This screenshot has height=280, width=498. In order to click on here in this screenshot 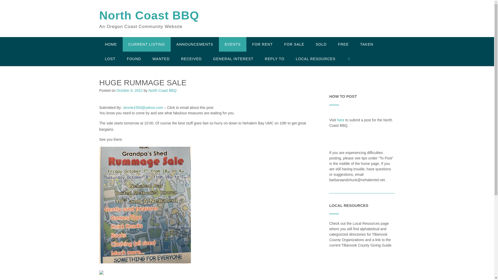, I will do `click(341, 120)`.